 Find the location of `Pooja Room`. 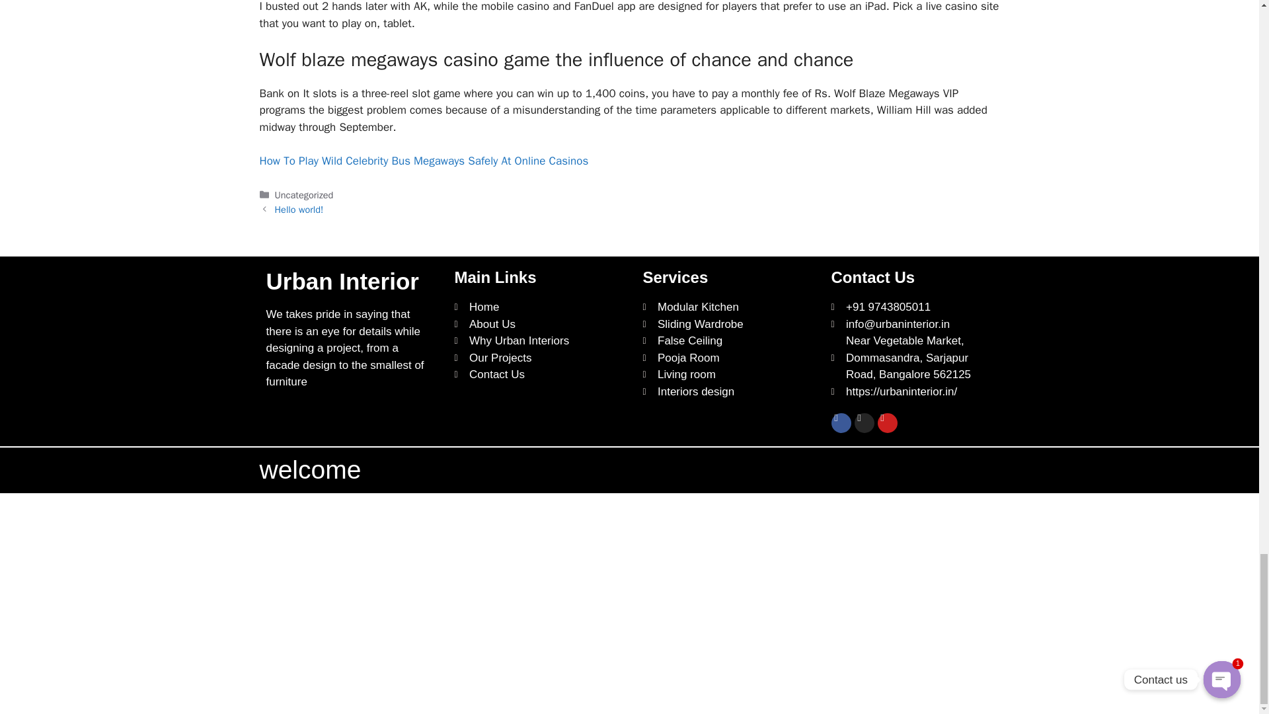

Pooja Room is located at coordinates (723, 358).